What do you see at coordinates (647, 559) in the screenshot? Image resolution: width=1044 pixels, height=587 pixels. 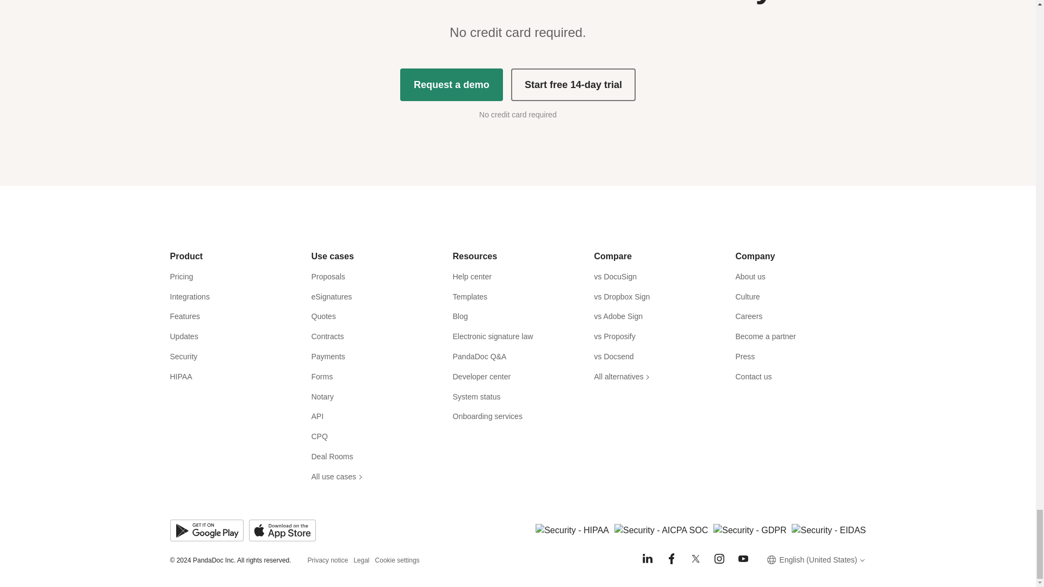 I see `LinkedIn` at bounding box center [647, 559].